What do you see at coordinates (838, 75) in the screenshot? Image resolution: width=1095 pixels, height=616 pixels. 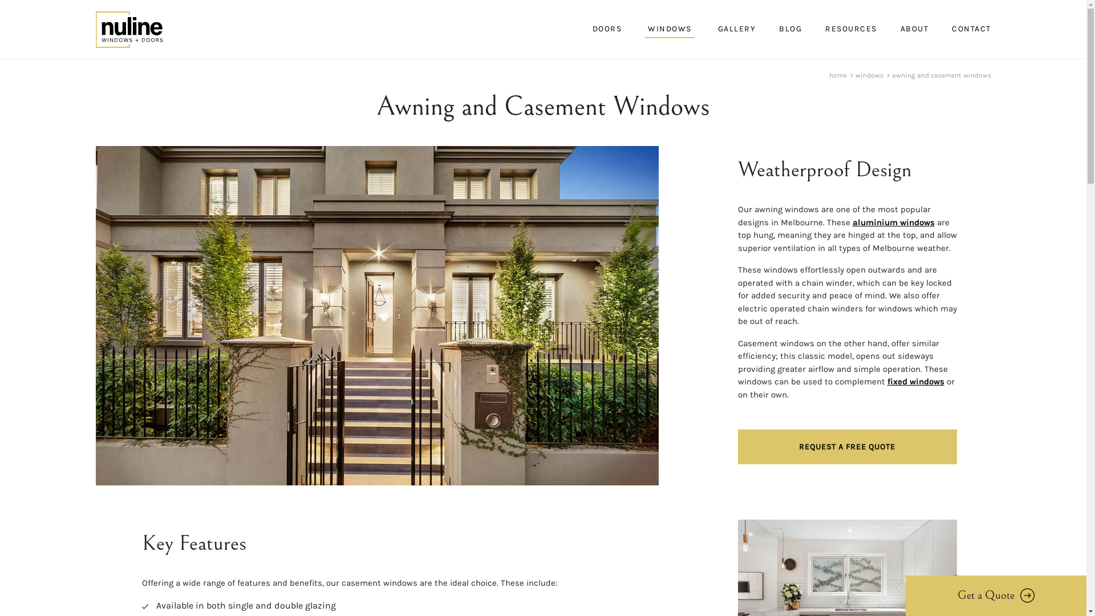 I see `home` at bounding box center [838, 75].